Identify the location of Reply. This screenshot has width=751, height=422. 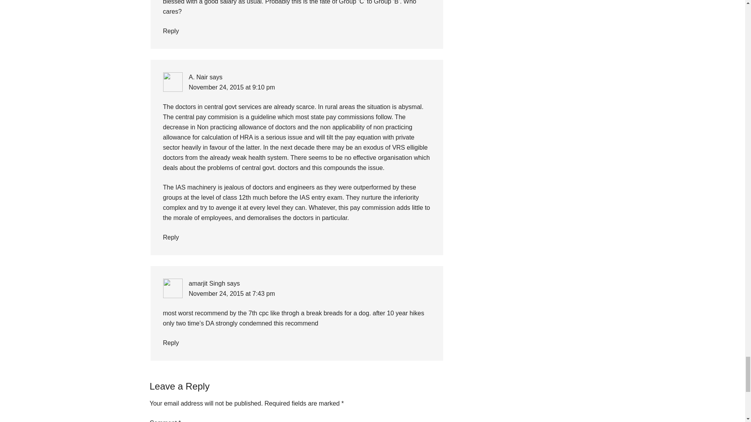
(171, 31).